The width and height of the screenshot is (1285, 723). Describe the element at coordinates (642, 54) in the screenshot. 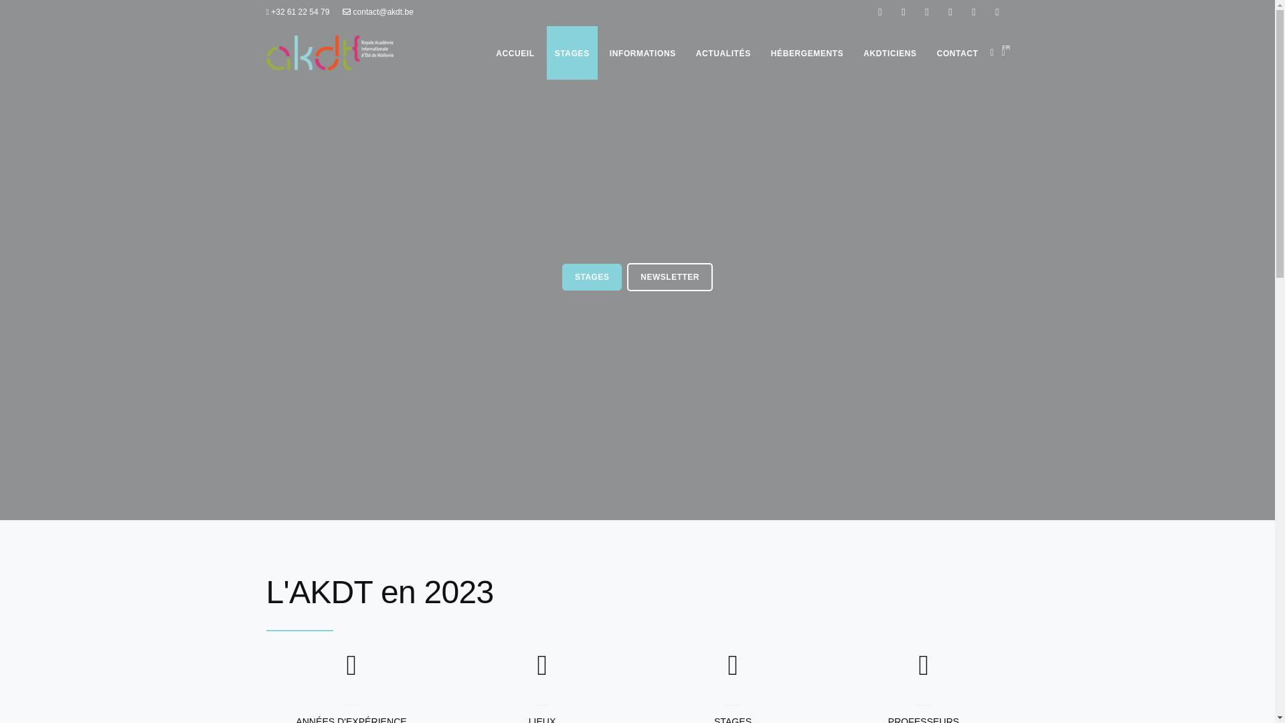

I see `INFORMATIONS` at that location.